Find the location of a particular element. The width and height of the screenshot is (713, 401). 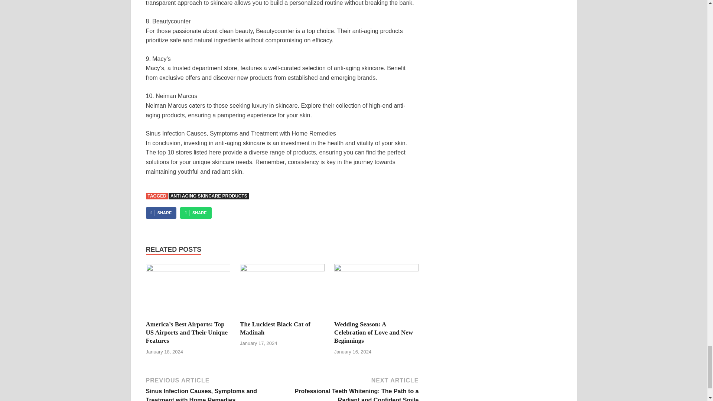

SHARE is located at coordinates (160, 213).